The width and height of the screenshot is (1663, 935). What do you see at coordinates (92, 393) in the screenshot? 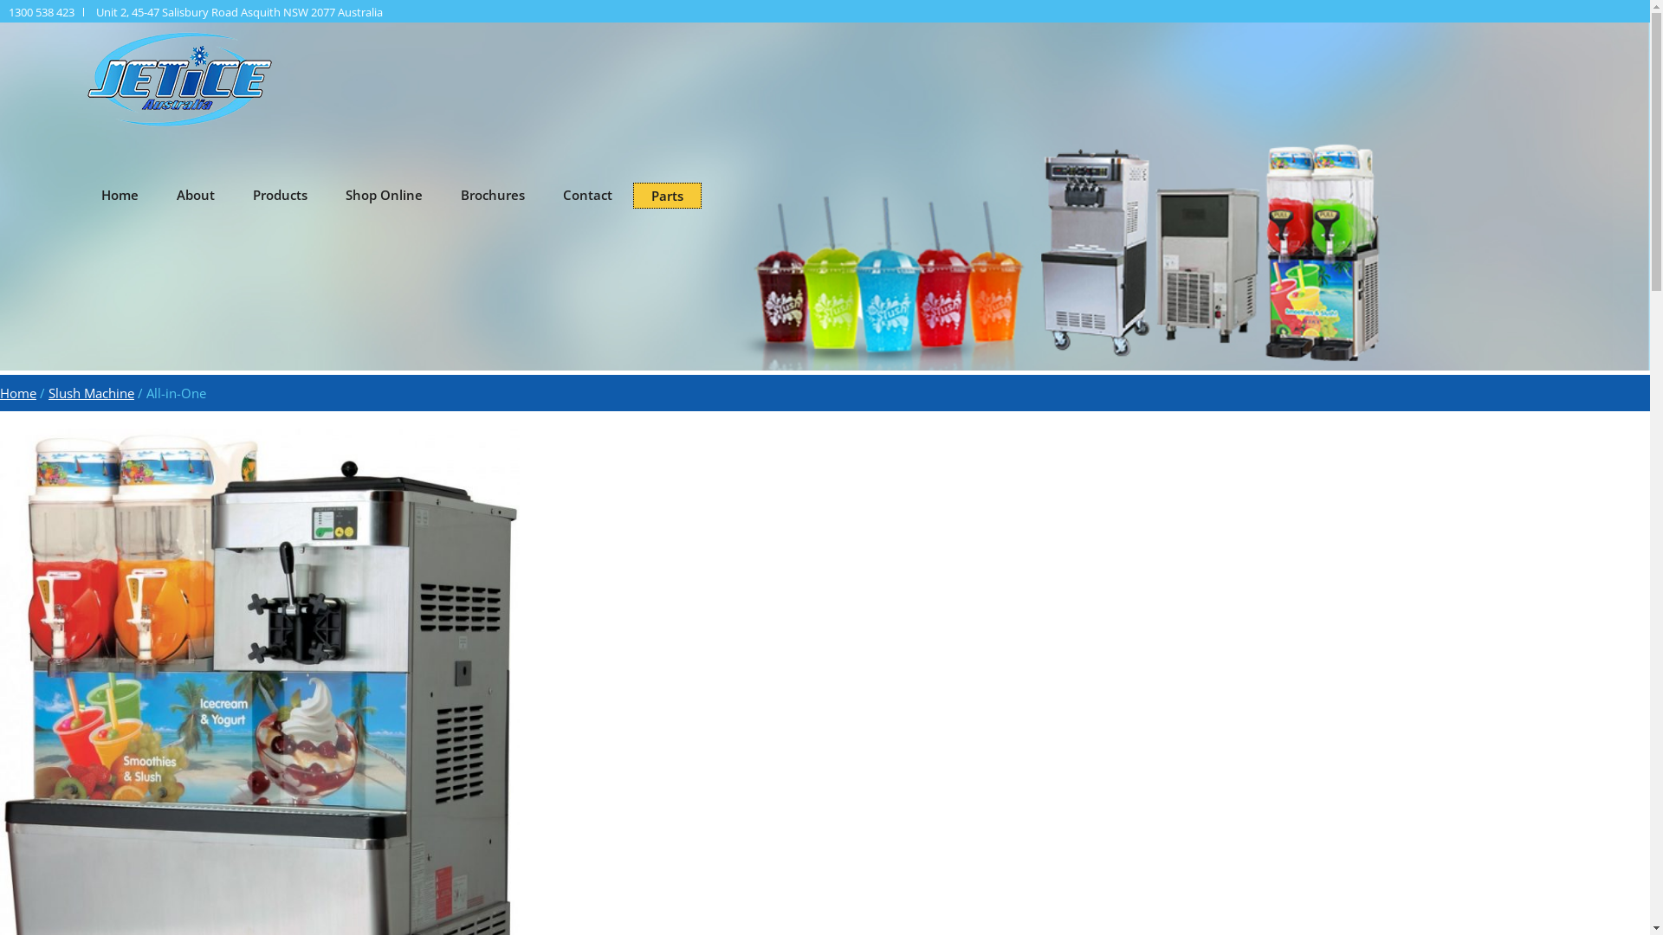
I see `Slush Machine` at bounding box center [92, 393].